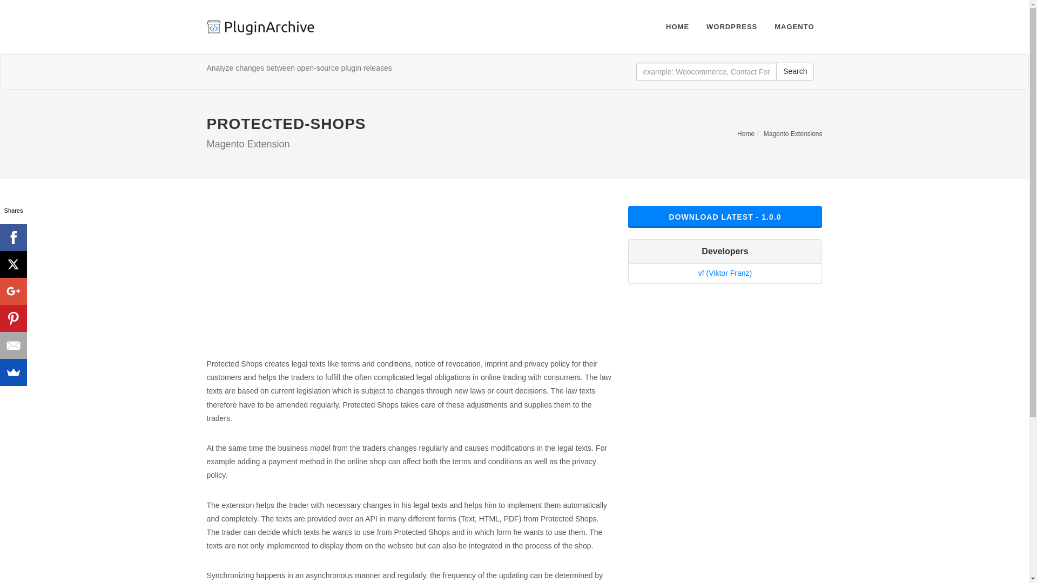 The width and height of the screenshot is (1037, 583). Describe the element at coordinates (794, 27) in the screenshot. I see `MAGENTO` at that location.